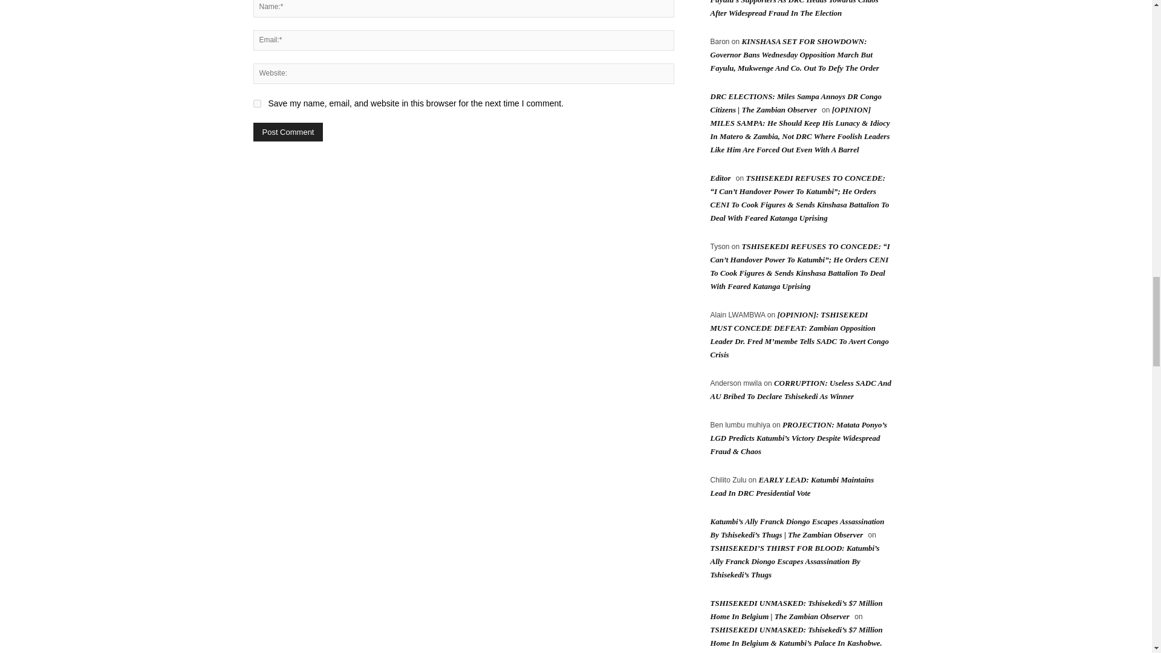 The width and height of the screenshot is (1161, 653). Describe the element at coordinates (256, 104) in the screenshot. I see `yes` at that location.